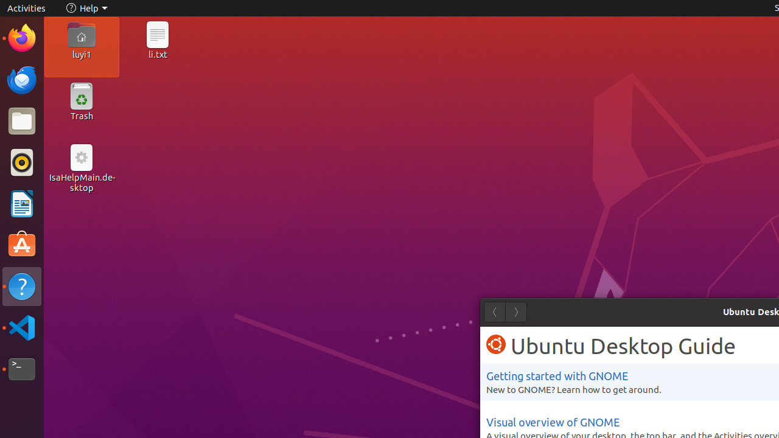  Describe the element at coordinates (158, 54) in the screenshot. I see `li.txt` at that location.